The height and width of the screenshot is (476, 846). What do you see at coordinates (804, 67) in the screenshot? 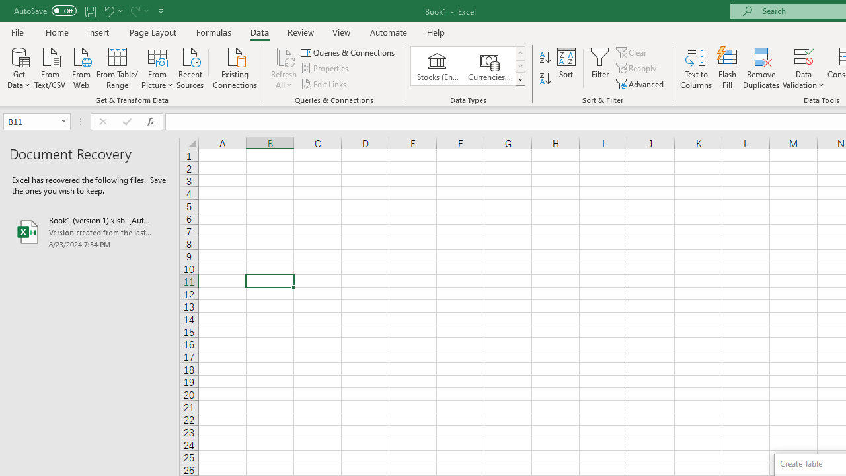
I see `Data Validation...` at bounding box center [804, 67].